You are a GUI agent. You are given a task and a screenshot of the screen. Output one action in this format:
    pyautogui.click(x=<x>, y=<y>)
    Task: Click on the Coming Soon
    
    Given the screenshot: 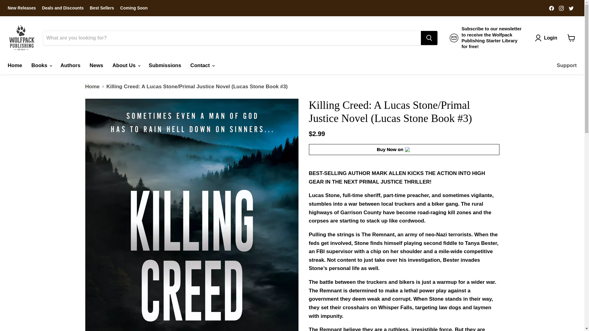 What is the action you would take?
    pyautogui.click(x=134, y=8)
    